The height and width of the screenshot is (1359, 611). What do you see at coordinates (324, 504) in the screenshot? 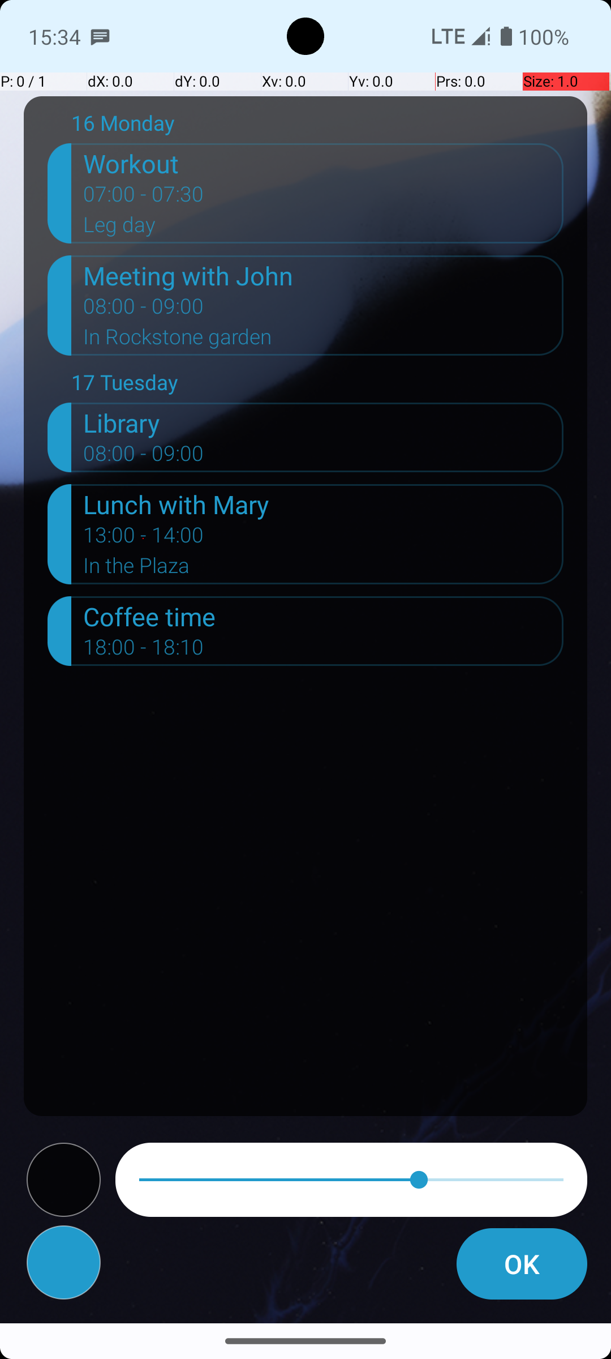
I see `Lunch with Mary` at bounding box center [324, 504].